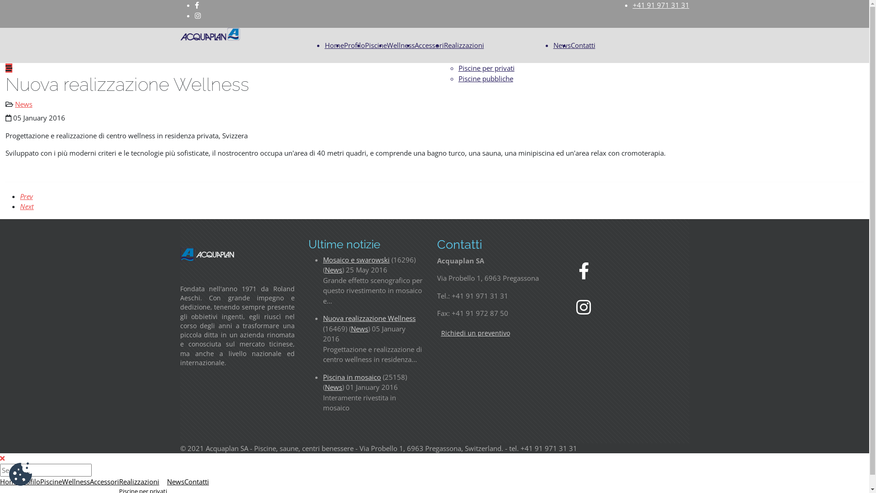  I want to click on Prev, so click(26, 196).